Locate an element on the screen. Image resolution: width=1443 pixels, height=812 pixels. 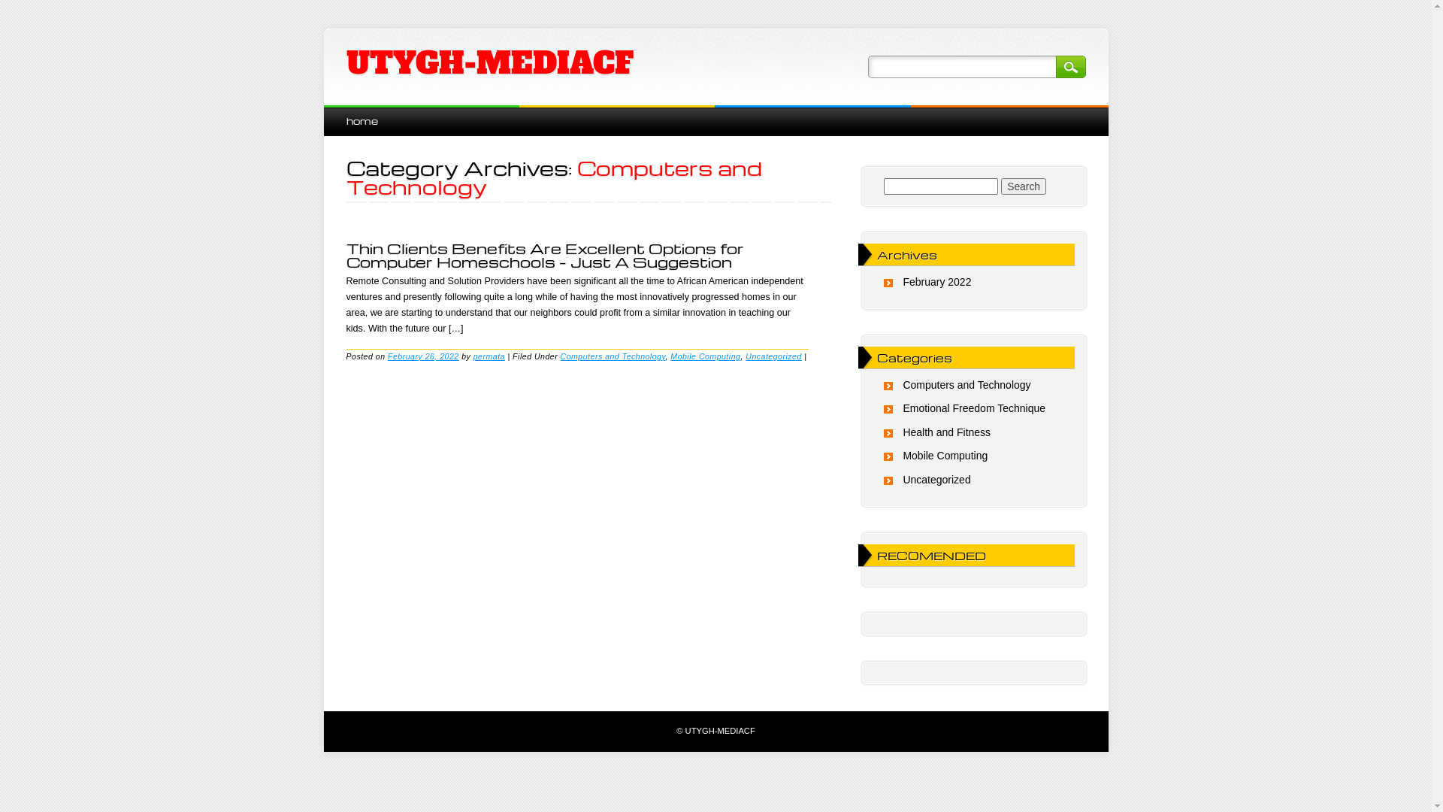
Health and Fitness is located at coordinates (947, 432).